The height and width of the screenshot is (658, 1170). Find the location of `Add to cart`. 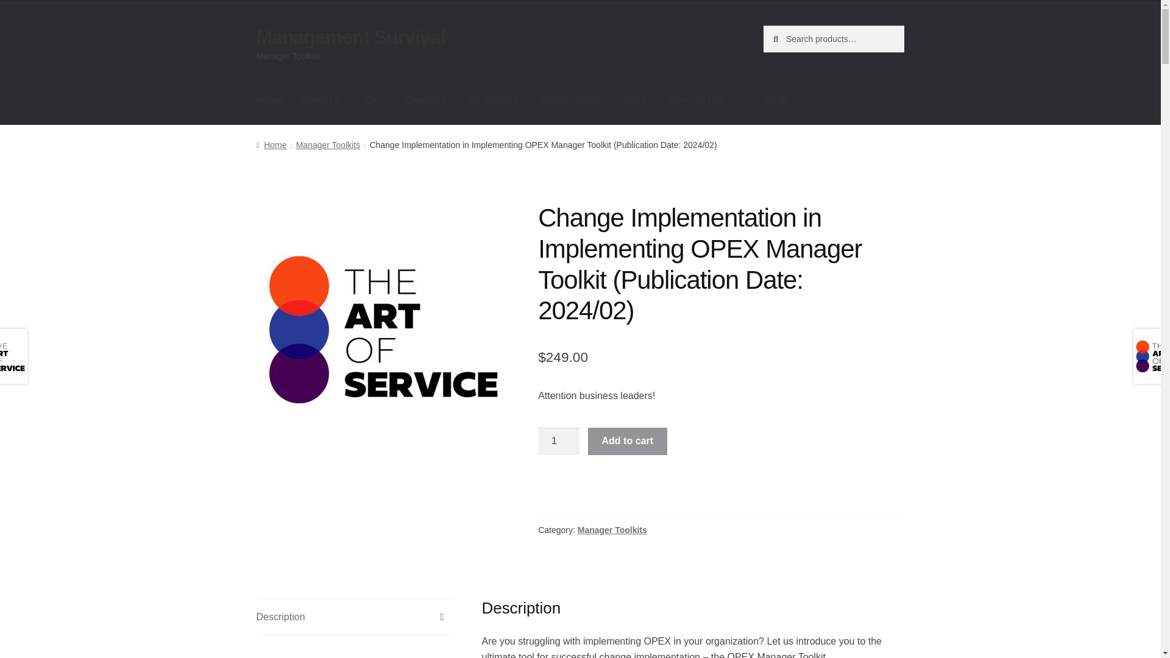

Add to cart is located at coordinates (628, 442).